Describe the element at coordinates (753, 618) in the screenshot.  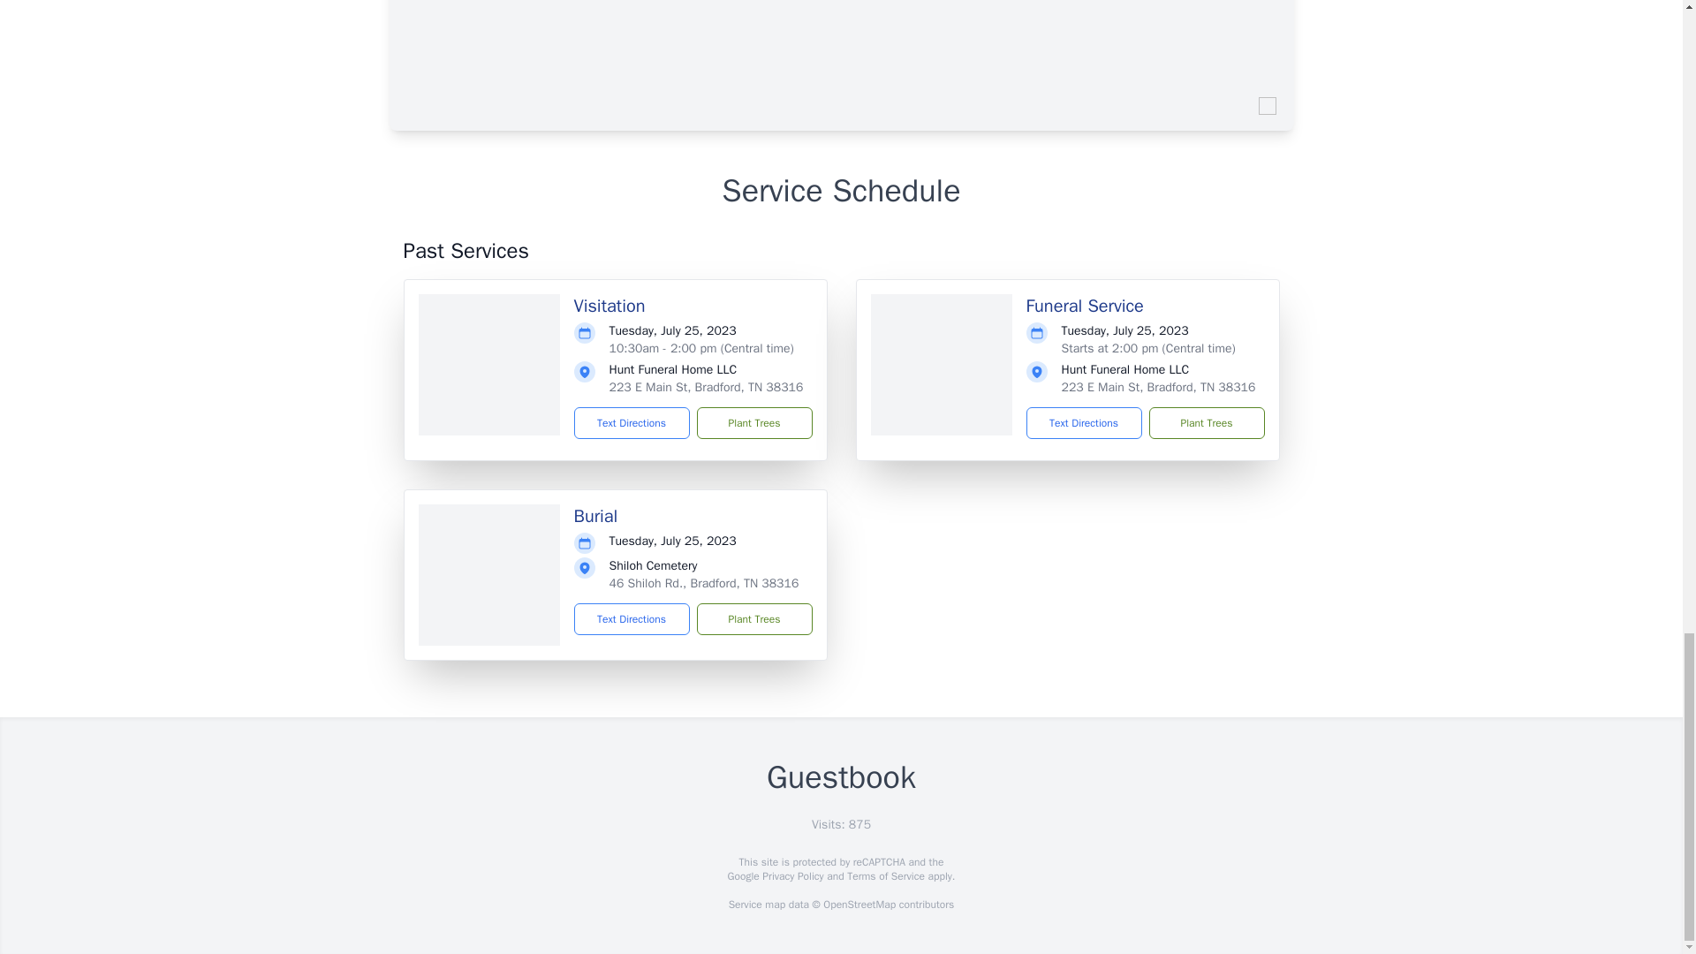
I see `Plant Trees` at that location.